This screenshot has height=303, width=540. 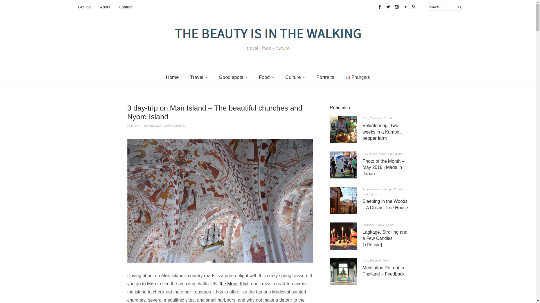 I want to click on About, so click(x=105, y=7).